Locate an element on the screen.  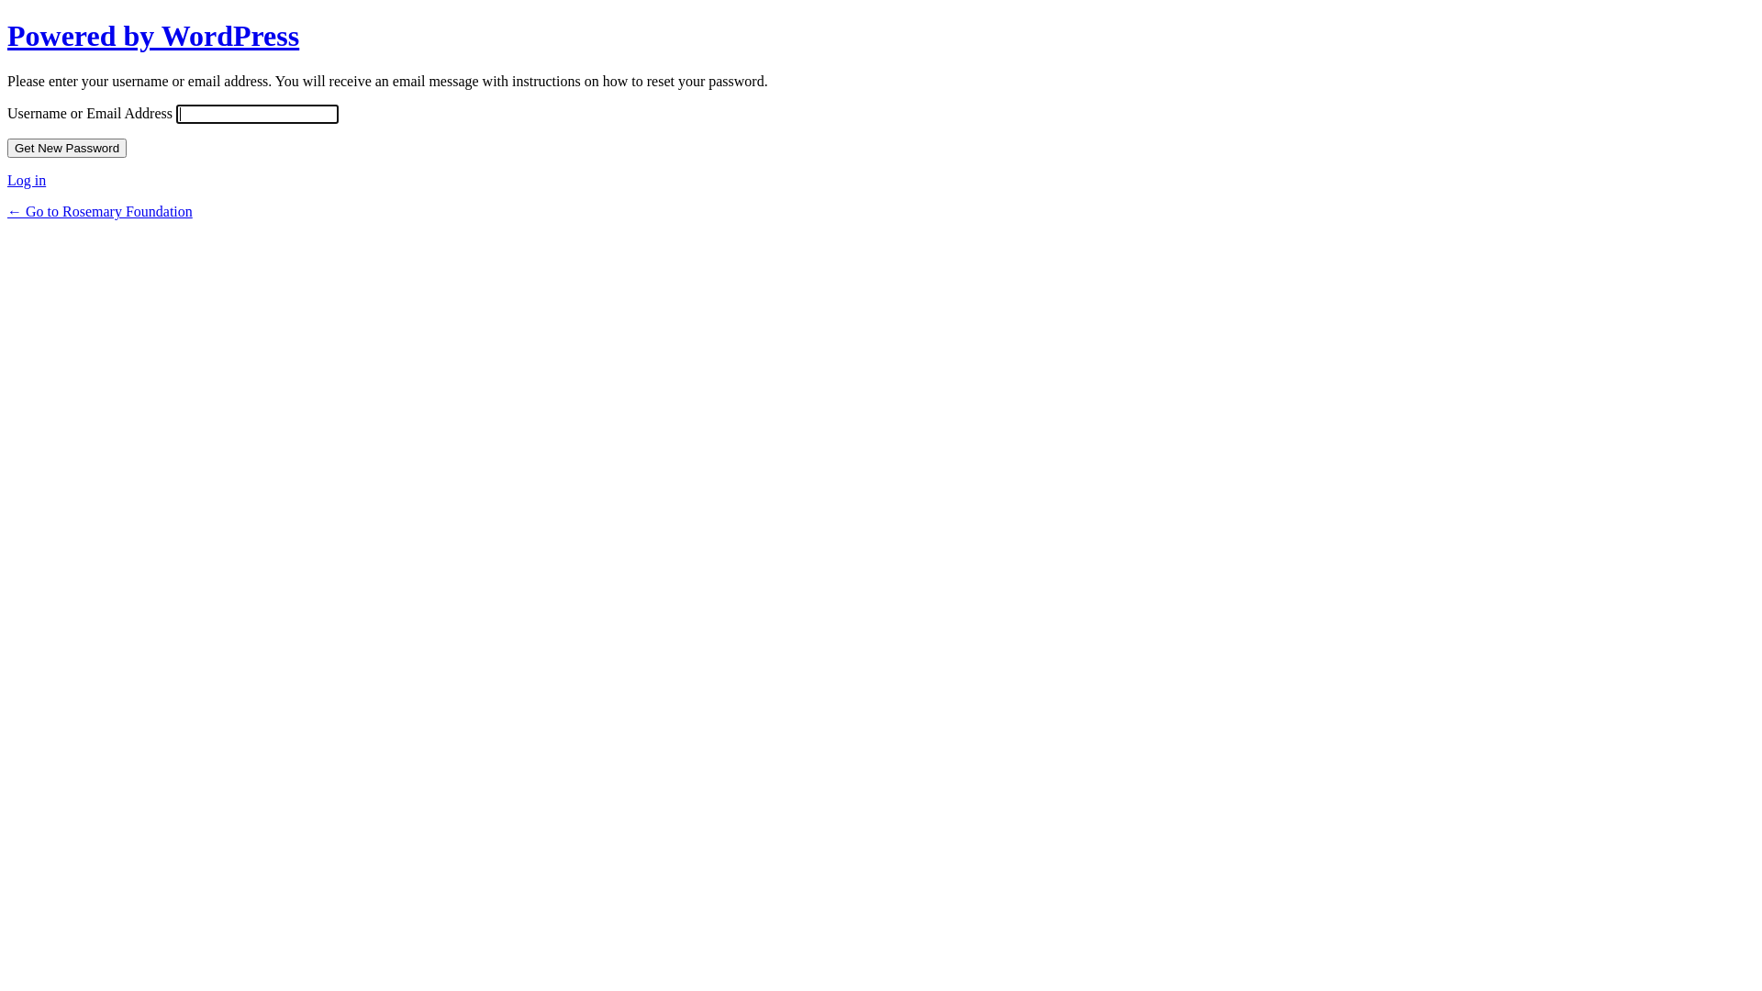
Get New Password is located at coordinates (67, 149).